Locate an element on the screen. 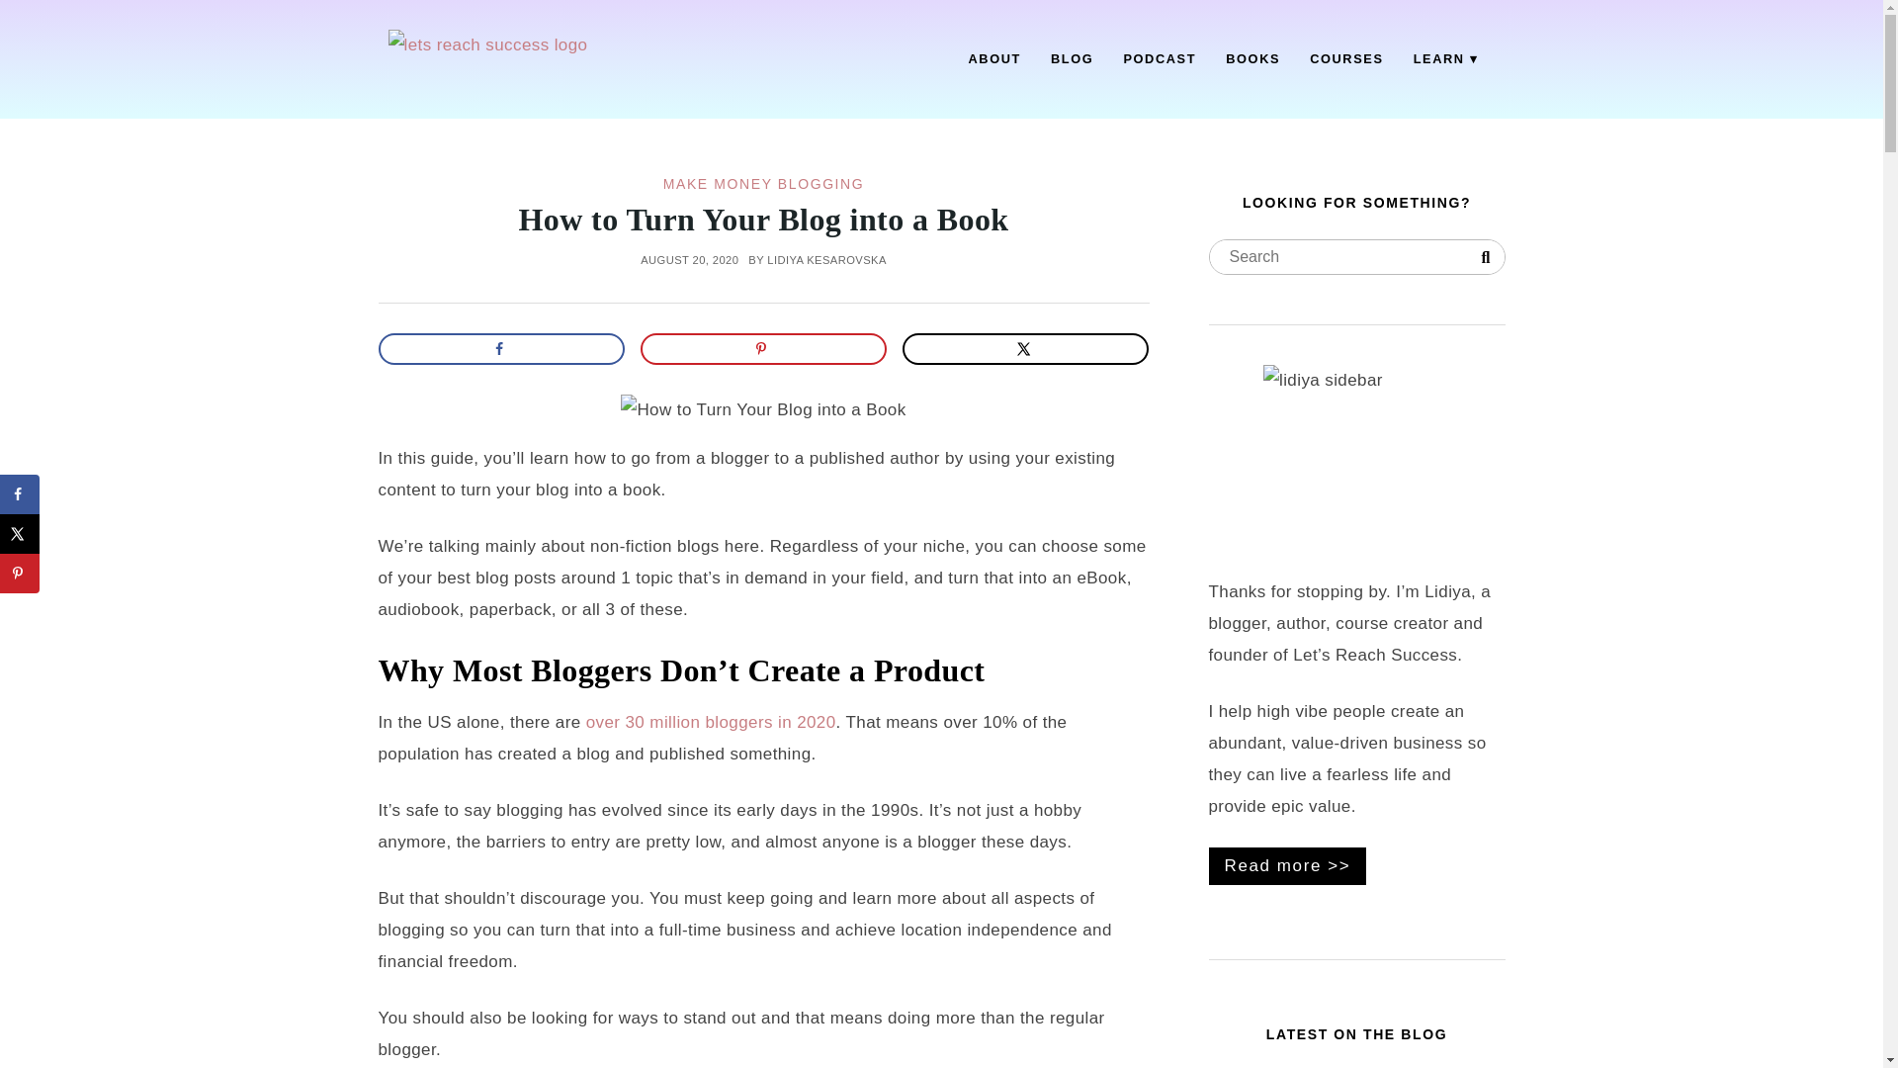  BLOG is located at coordinates (1072, 59).